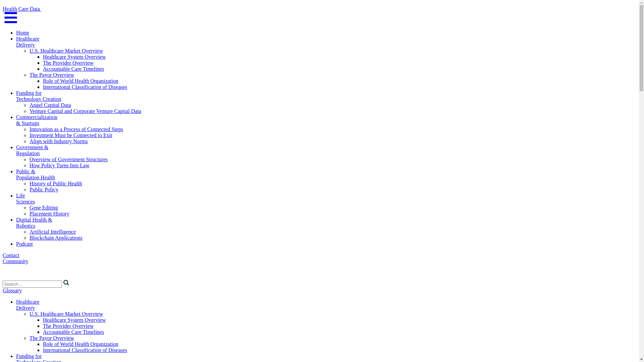 The image size is (644, 362). What do you see at coordinates (52, 338) in the screenshot?
I see `The Payor Overview` at bounding box center [52, 338].